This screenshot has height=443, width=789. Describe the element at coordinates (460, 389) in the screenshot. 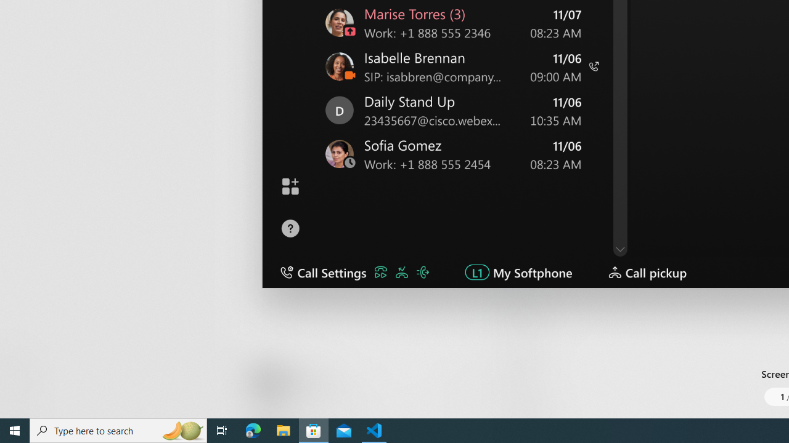

I see `Share` at that location.